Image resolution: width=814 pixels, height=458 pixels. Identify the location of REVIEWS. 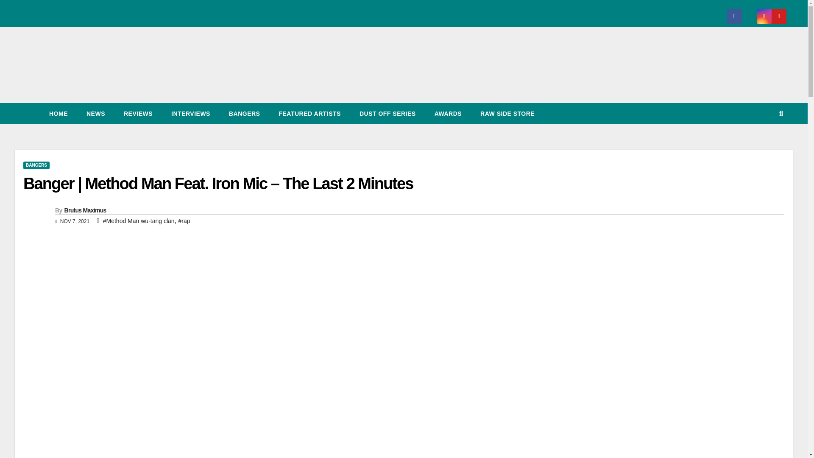
(138, 114).